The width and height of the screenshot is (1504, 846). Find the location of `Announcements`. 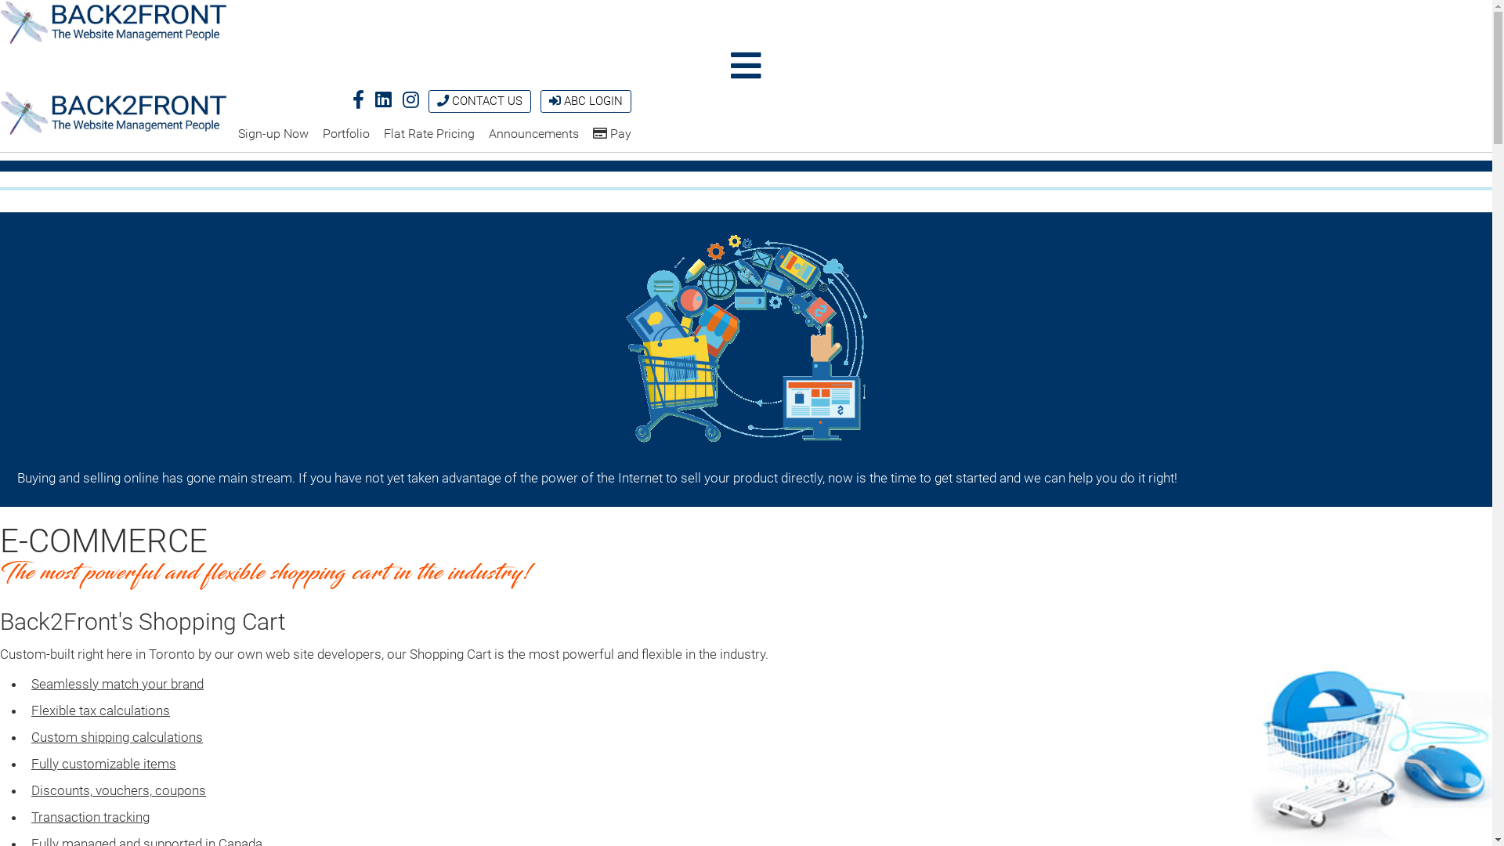

Announcements is located at coordinates (534, 134).